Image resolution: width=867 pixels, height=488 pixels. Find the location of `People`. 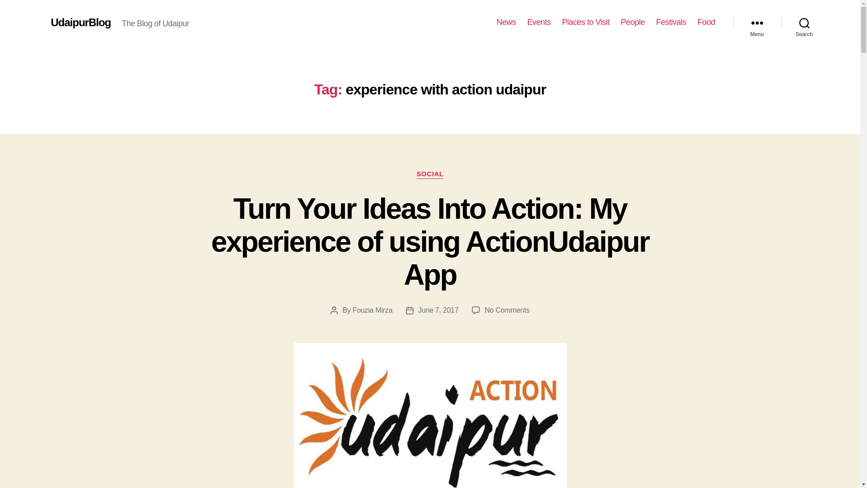

People is located at coordinates (633, 22).